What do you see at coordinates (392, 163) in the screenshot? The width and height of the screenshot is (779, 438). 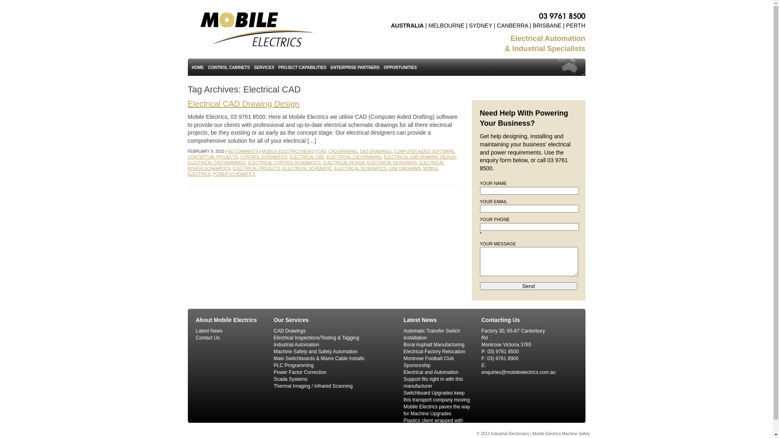 I see `ELECTRICAL DESIGNERS` at bounding box center [392, 163].